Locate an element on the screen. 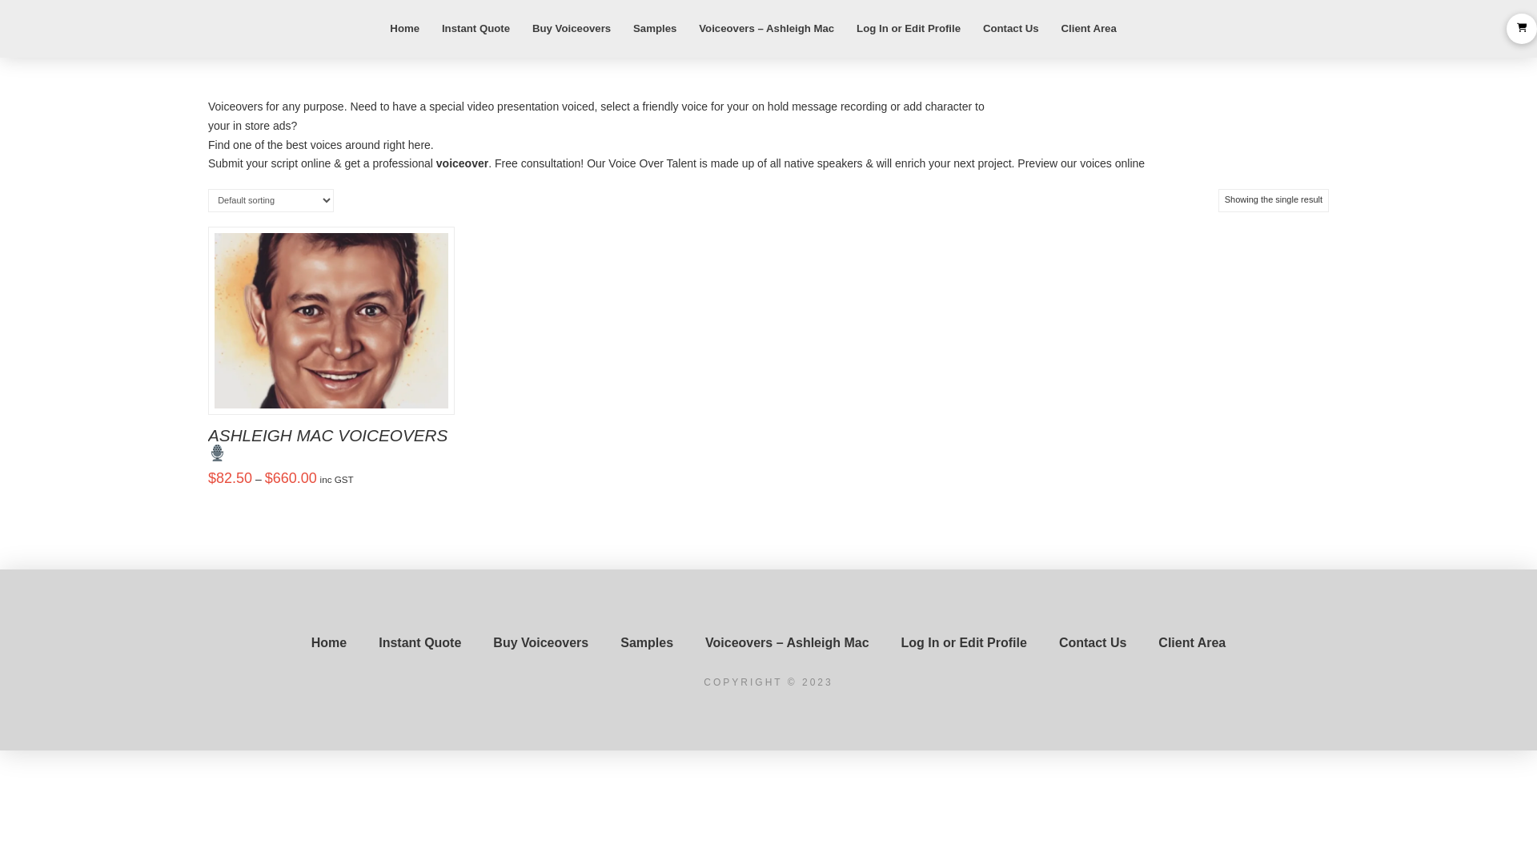 The height and width of the screenshot is (865, 1537). Samples is located at coordinates (655, 29).